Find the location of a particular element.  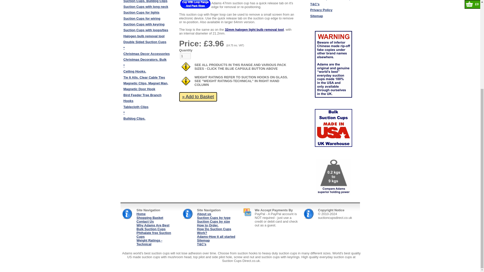

Suction Cups for lights Suction Cups for wiring is located at coordinates (142, 15).